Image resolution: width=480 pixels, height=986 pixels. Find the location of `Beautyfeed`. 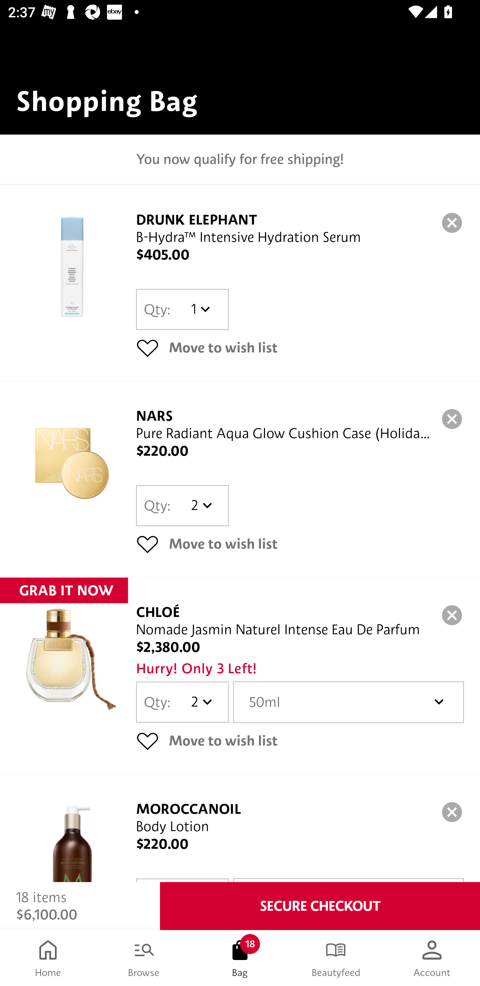

Beautyfeed is located at coordinates (336, 958).